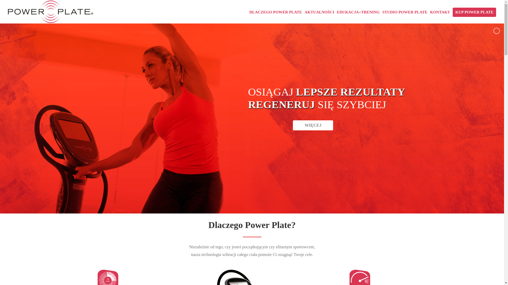 The width and height of the screenshot is (508, 285). I want to click on 1i, so click(108, 277).